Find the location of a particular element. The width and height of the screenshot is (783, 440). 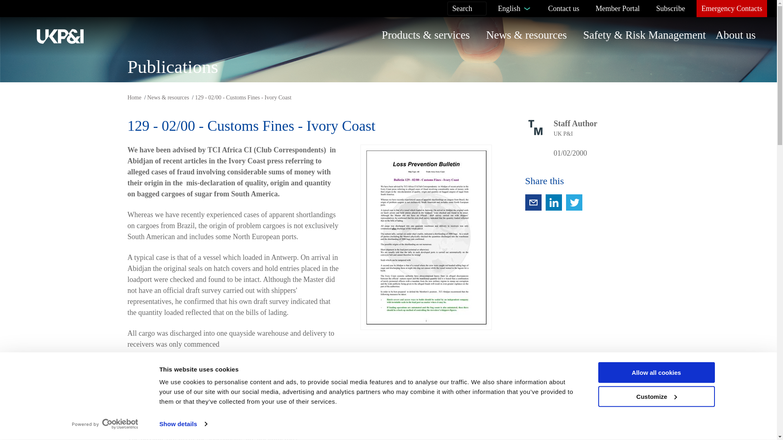

Allow all cookies is located at coordinates (656, 372).